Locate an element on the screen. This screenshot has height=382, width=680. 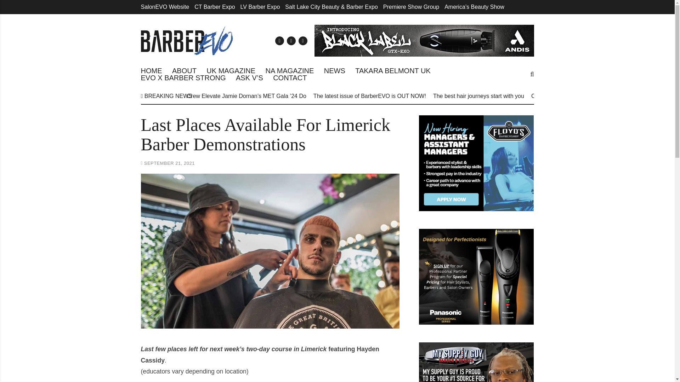
EVO X BARBER STRONG is located at coordinates (183, 78).